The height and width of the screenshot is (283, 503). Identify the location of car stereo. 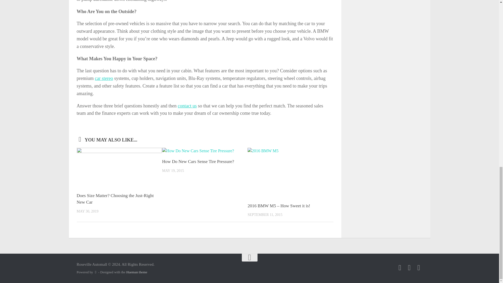
(104, 78).